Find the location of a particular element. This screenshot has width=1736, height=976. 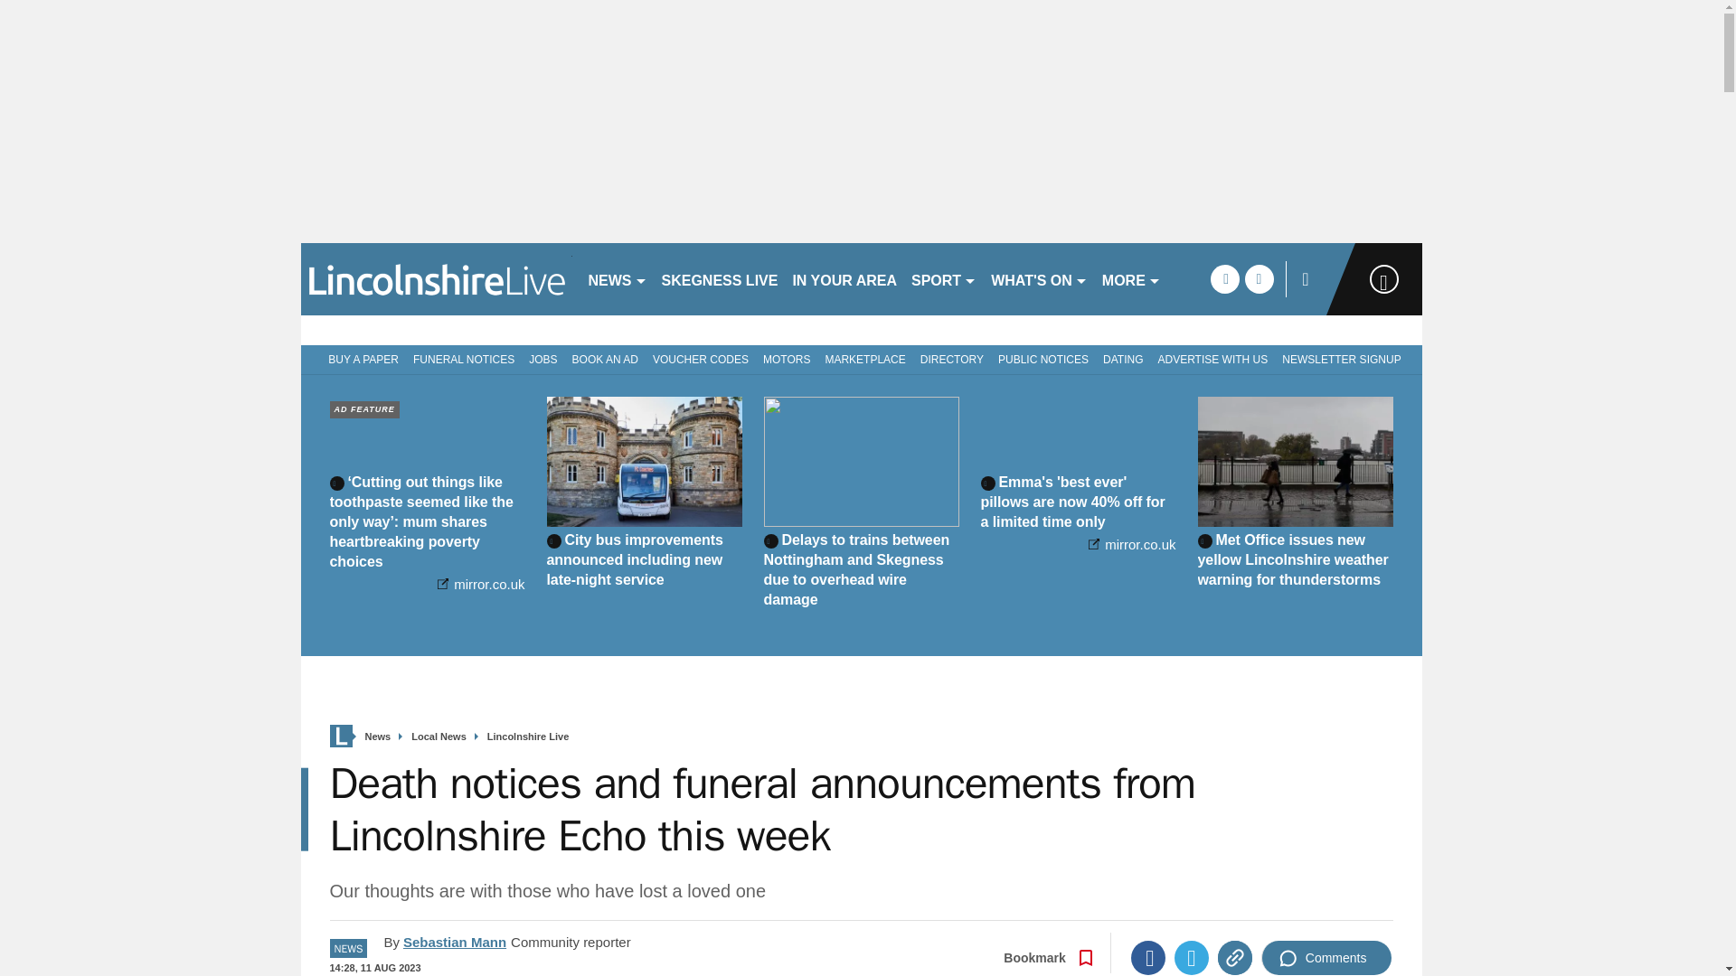

NEWS is located at coordinates (617, 278).